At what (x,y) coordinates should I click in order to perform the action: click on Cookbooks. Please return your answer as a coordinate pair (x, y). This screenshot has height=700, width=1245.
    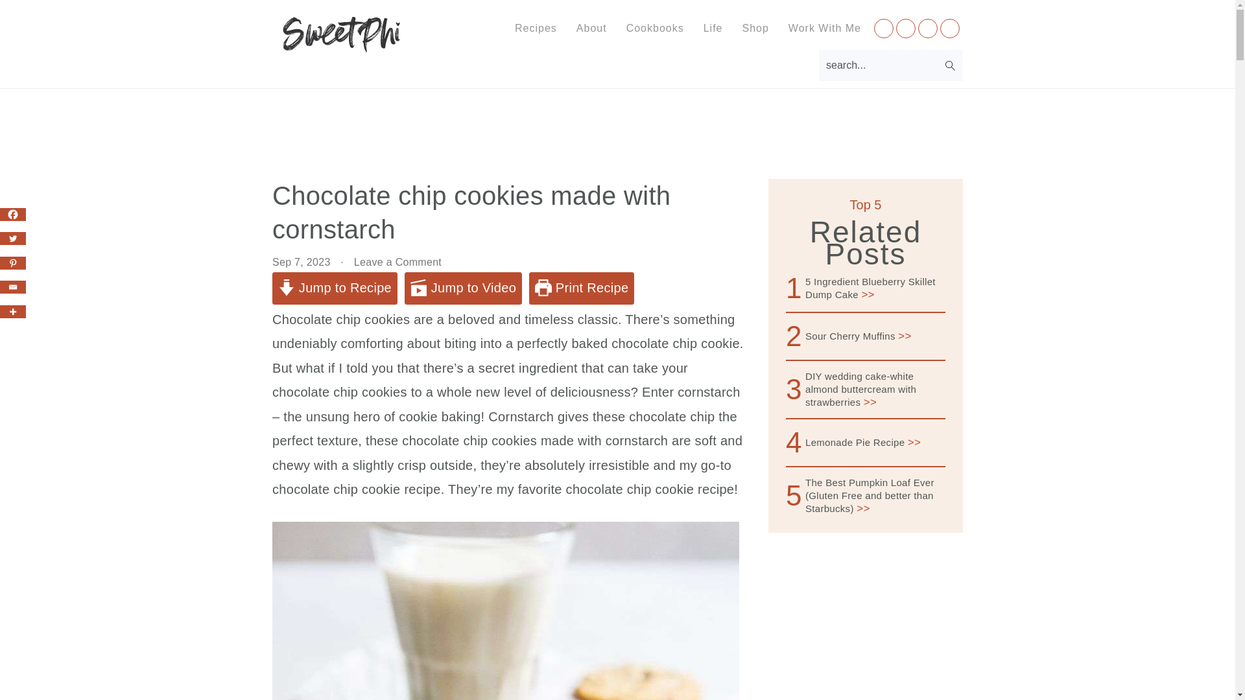
    Looking at the image, I should click on (655, 28).